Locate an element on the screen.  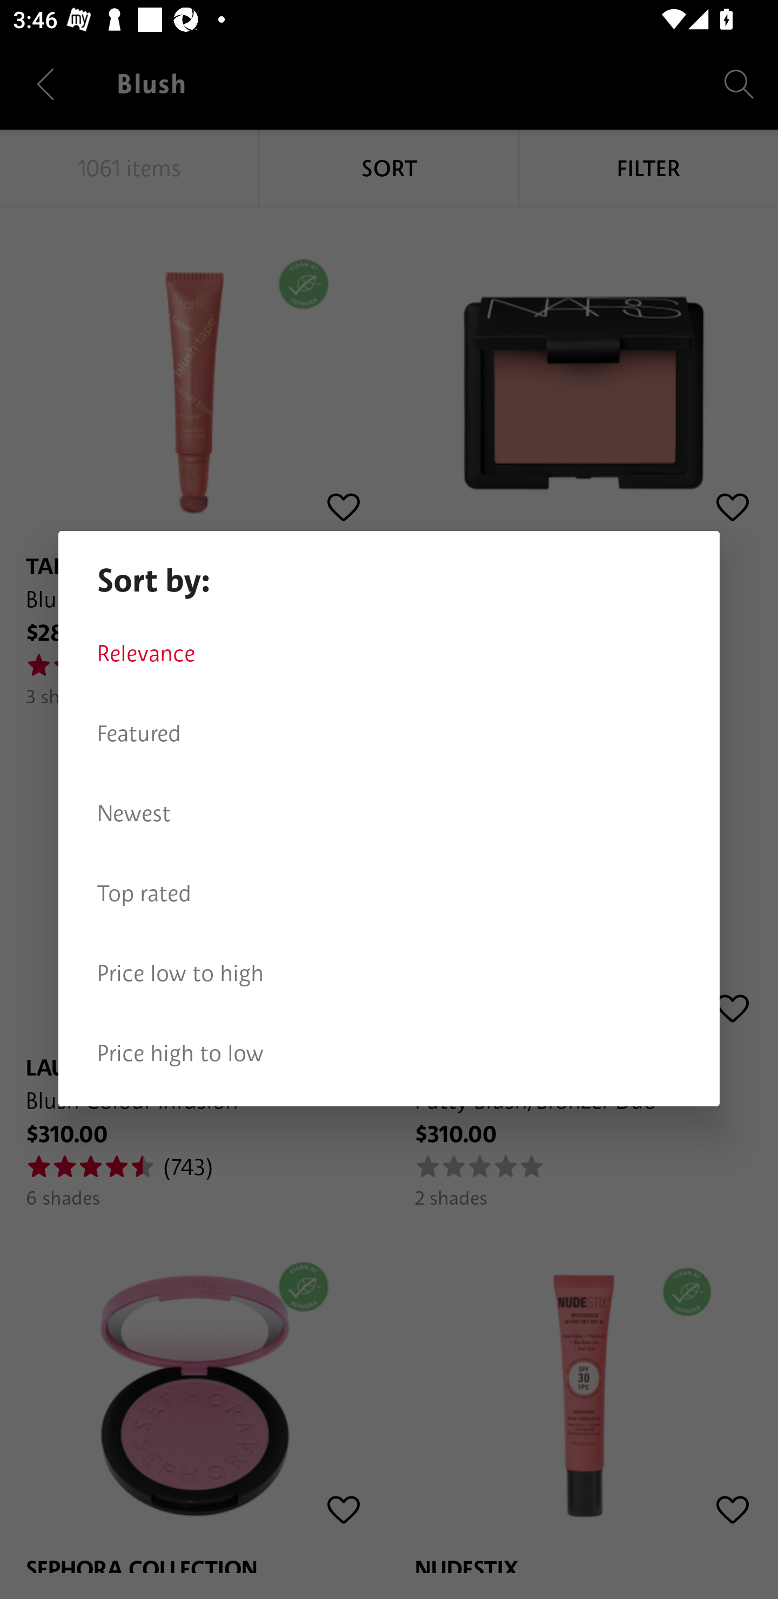
Relevance is located at coordinates (389, 654).